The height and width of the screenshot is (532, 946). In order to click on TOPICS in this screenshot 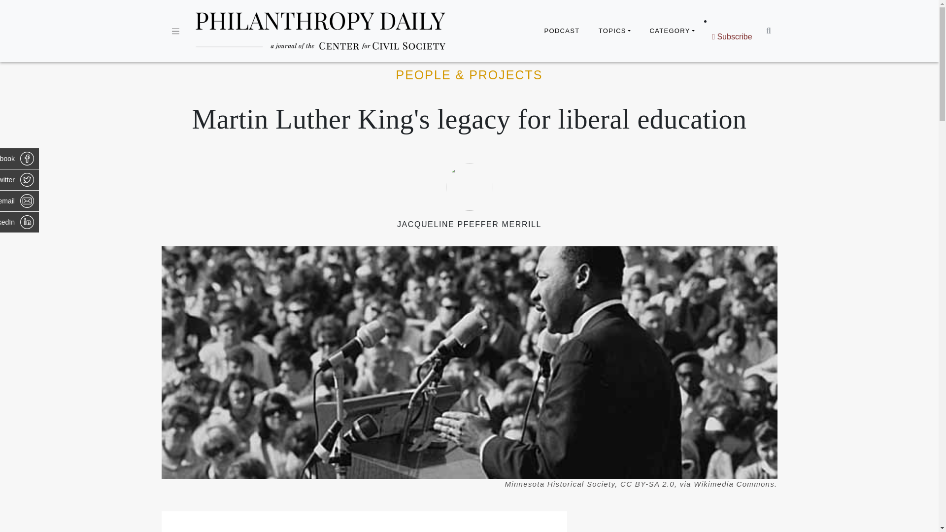, I will do `click(615, 31)`.